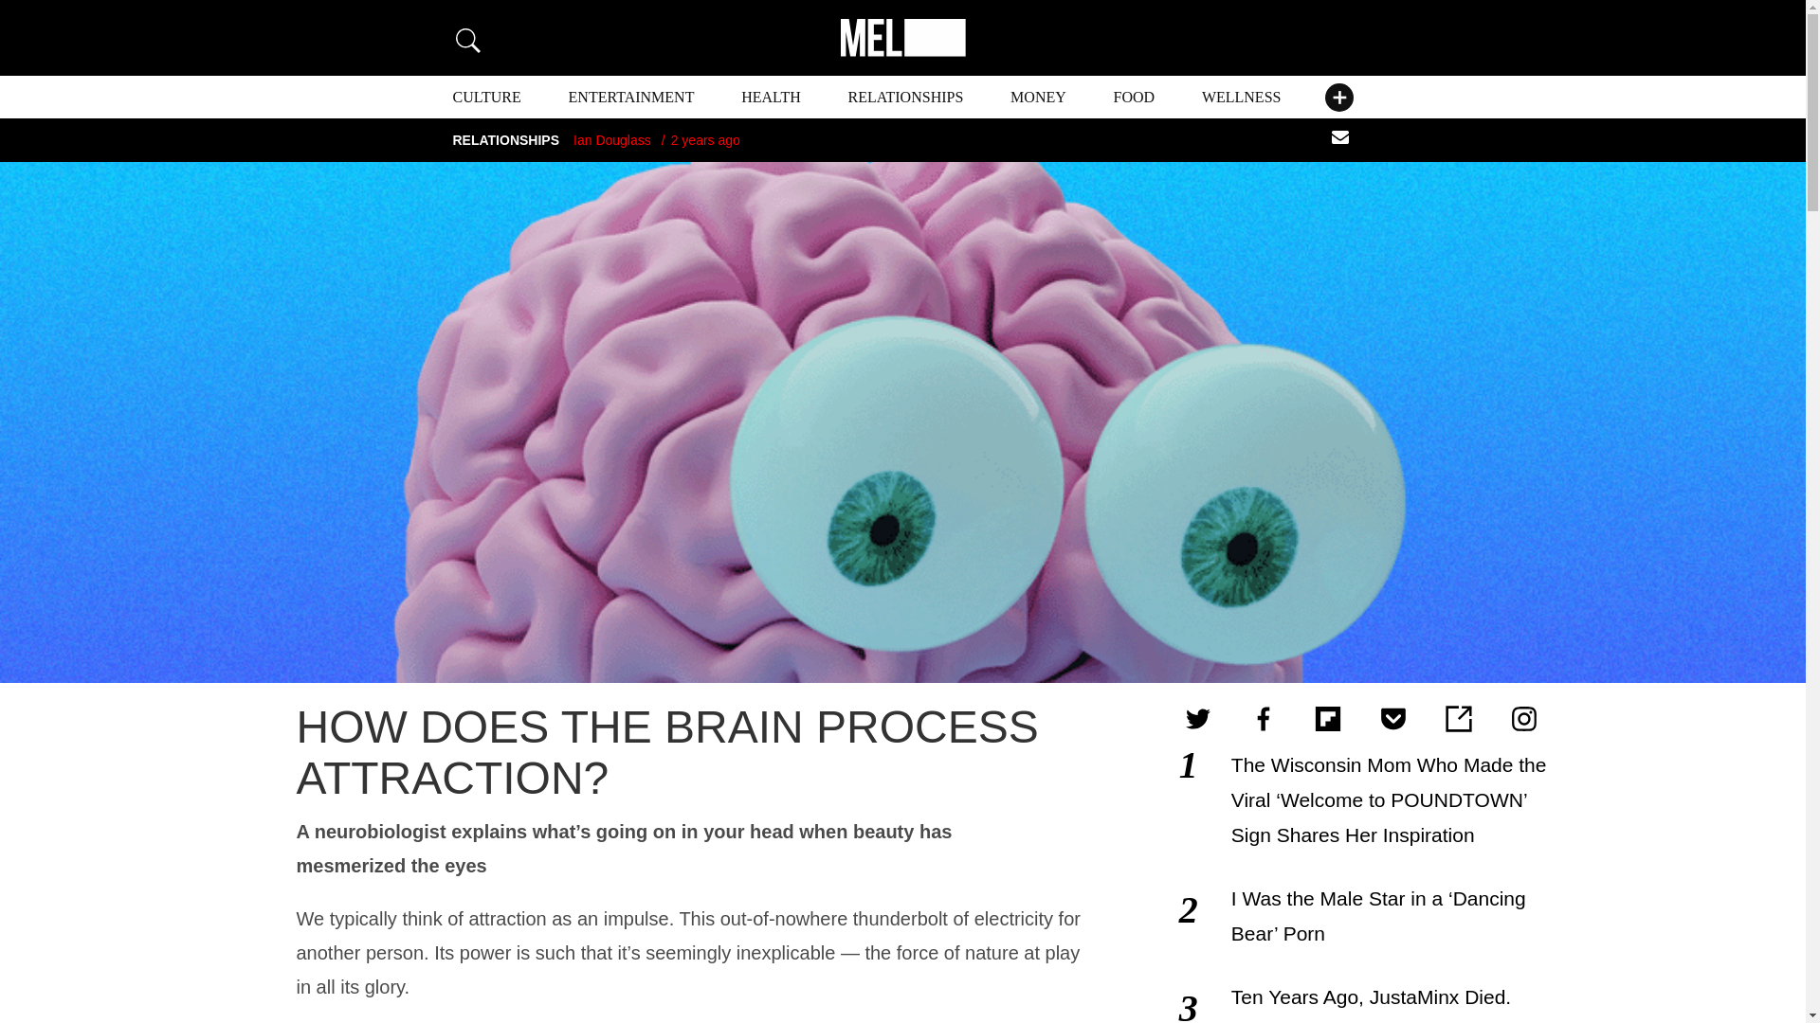 The width and height of the screenshot is (1820, 1023). What do you see at coordinates (612, 140) in the screenshot?
I see `Posts by Ian Douglass` at bounding box center [612, 140].